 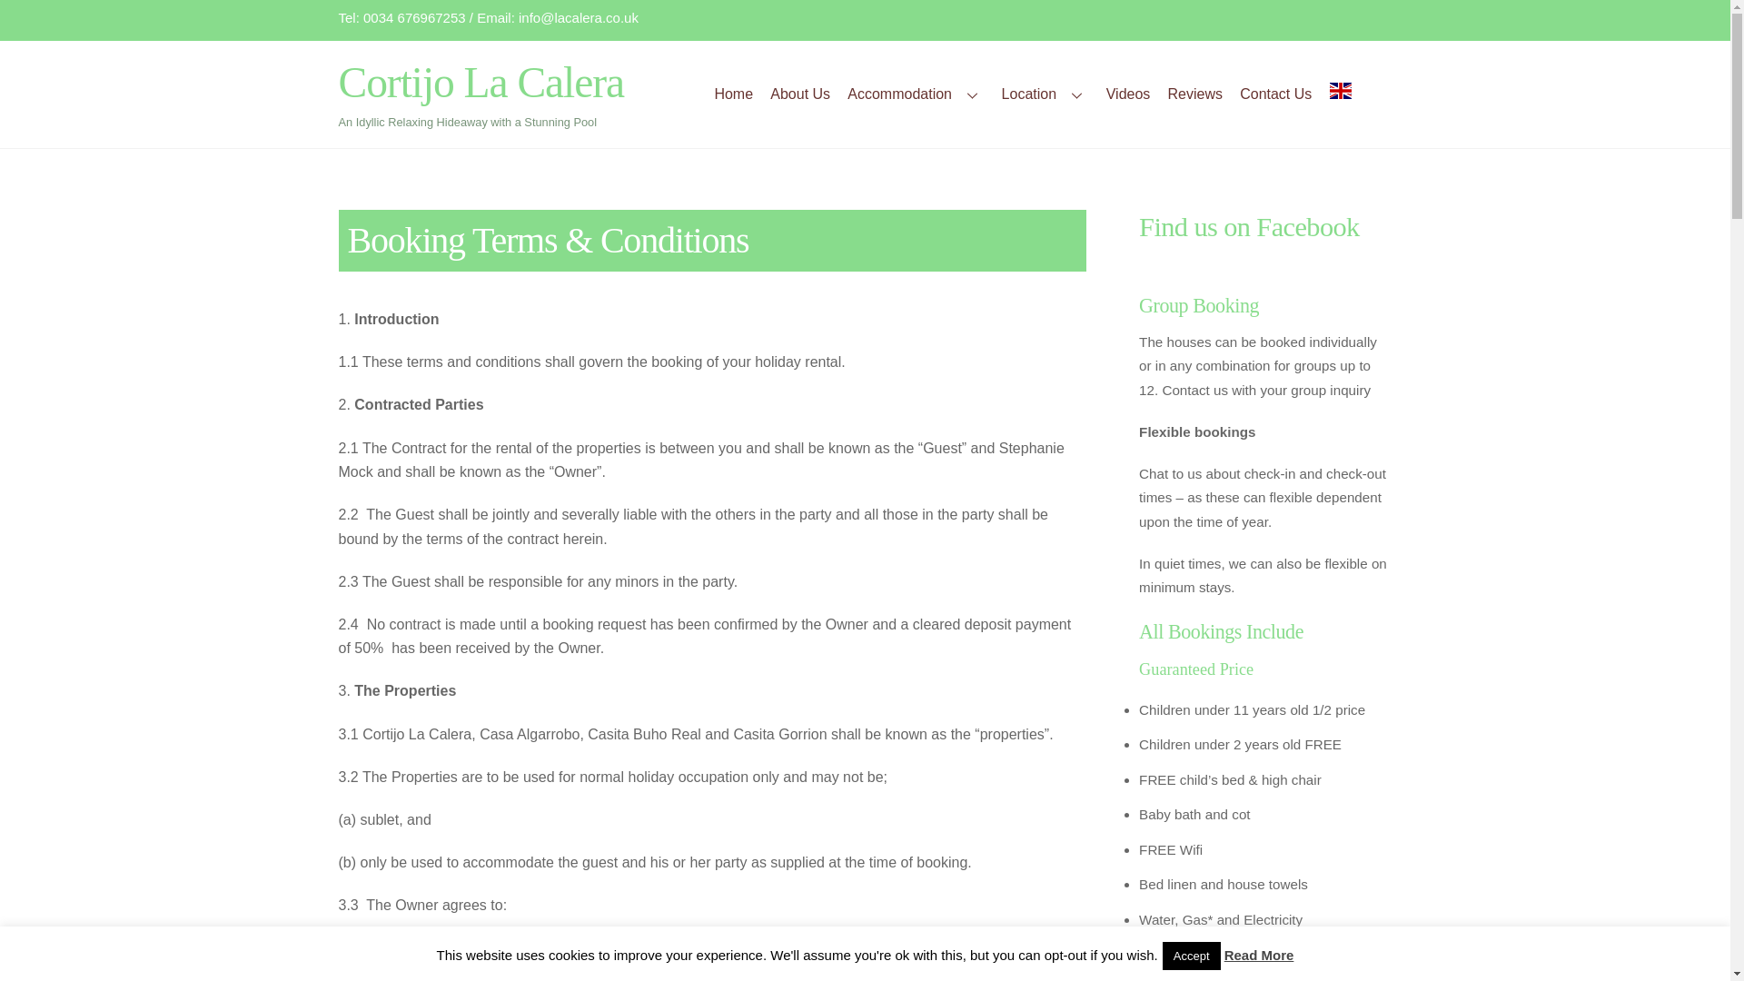 I want to click on About Us, so click(x=800, y=95).